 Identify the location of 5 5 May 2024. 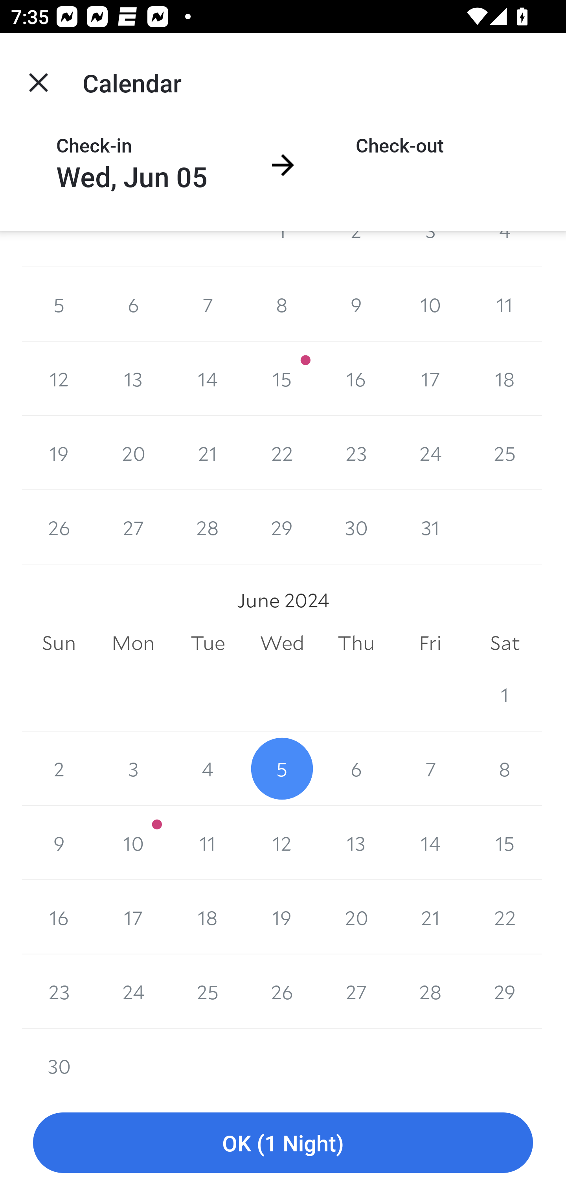
(59, 304).